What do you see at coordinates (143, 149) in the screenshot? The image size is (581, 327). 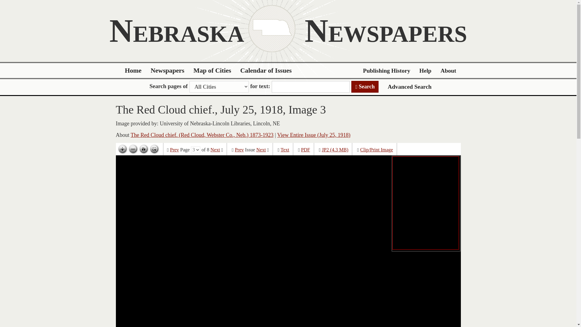 I see `Go home` at bounding box center [143, 149].